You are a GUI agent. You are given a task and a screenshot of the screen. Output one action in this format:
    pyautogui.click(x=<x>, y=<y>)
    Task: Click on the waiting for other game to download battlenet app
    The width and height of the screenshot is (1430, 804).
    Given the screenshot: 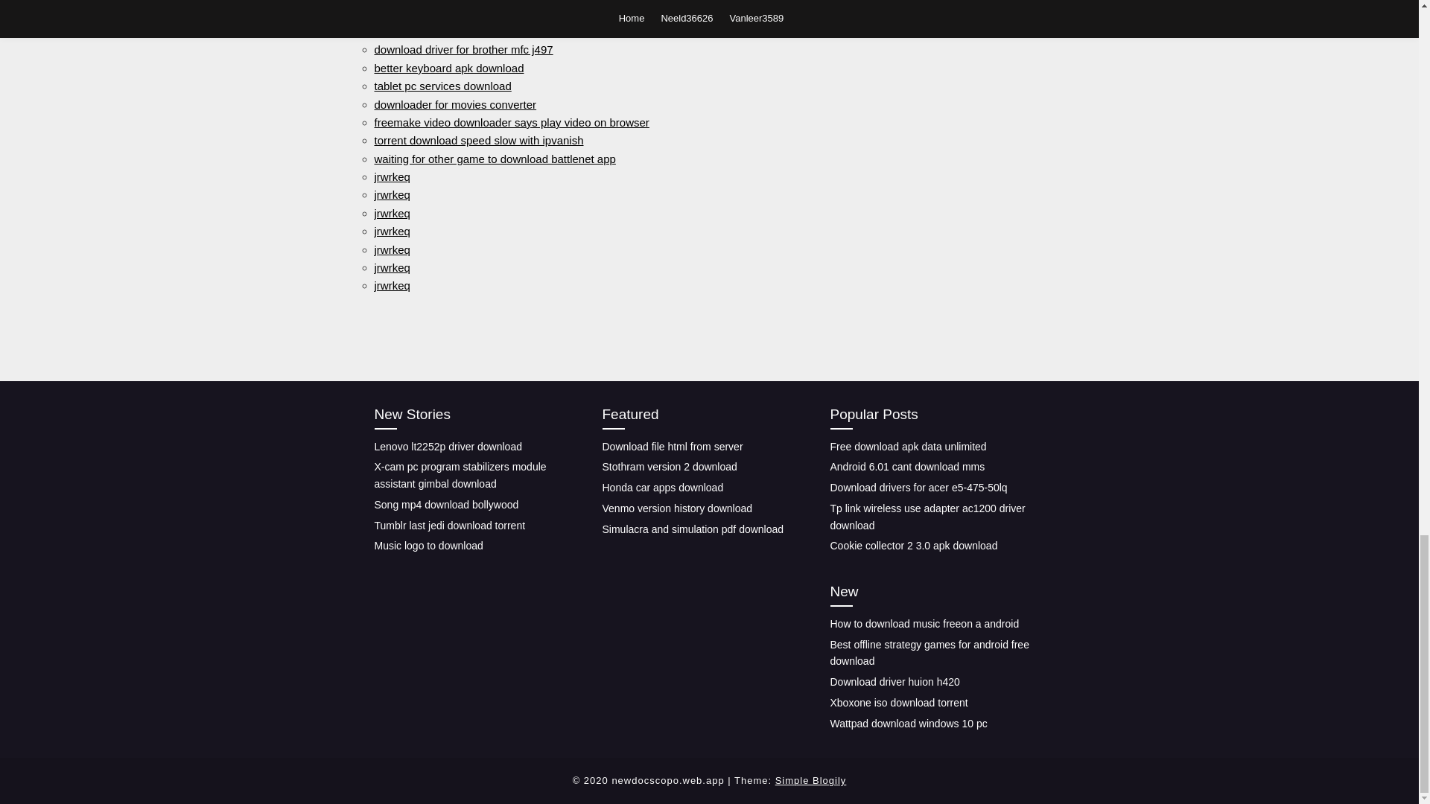 What is the action you would take?
    pyautogui.click(x=494, y=159)
    